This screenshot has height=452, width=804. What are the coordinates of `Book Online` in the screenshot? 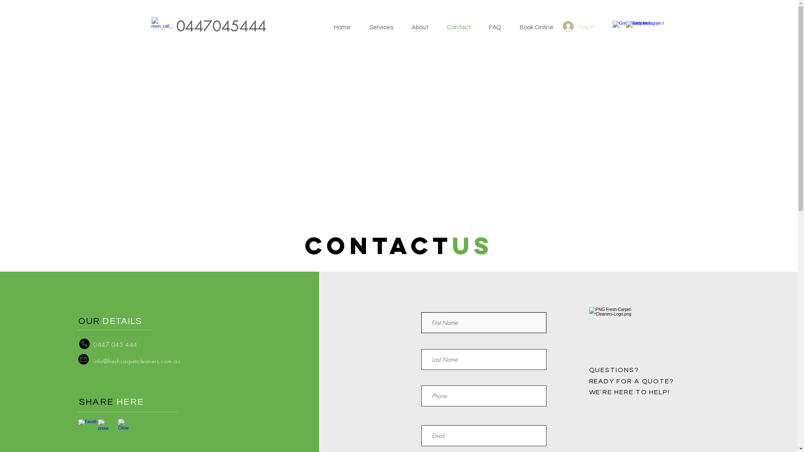 It's located at (541, 28).